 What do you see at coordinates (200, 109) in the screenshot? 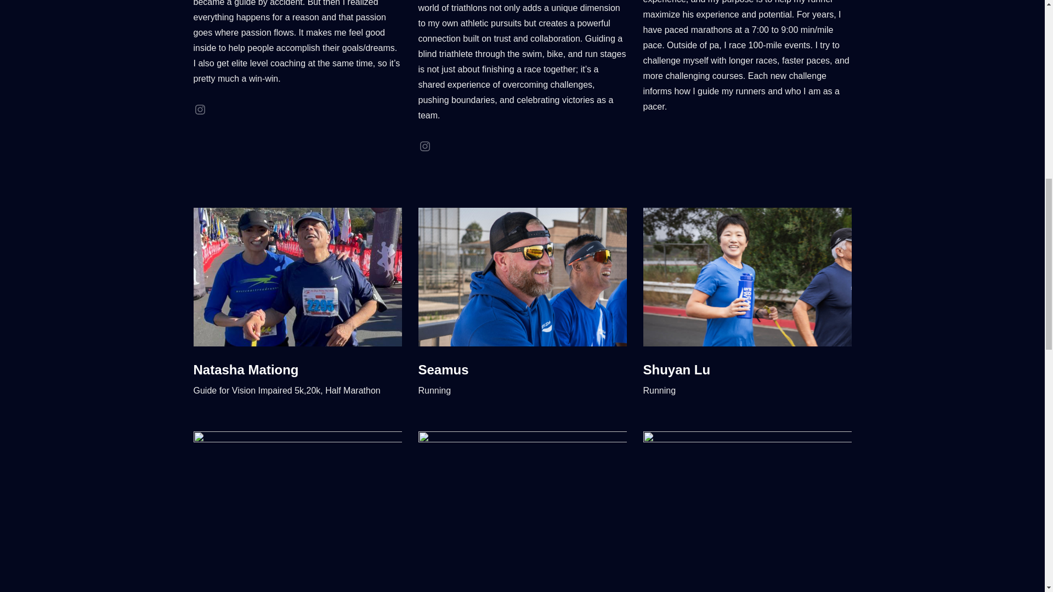
I see `Instagram` at bounding box center [200, 109].